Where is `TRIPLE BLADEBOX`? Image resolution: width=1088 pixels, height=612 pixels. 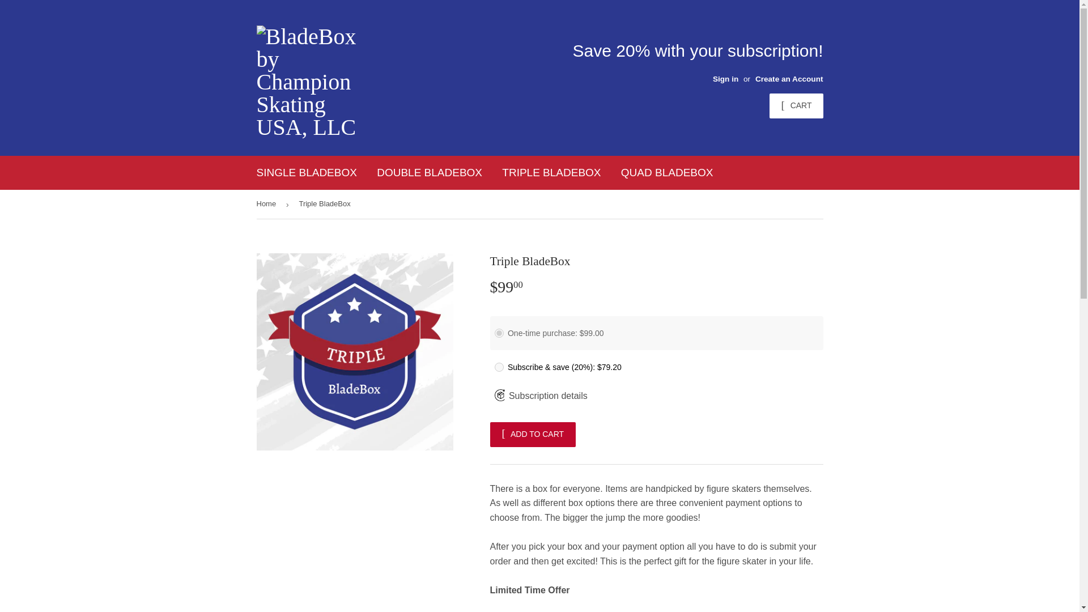 TRIPLE BLADEBOX is located at coordinates (551, 172).